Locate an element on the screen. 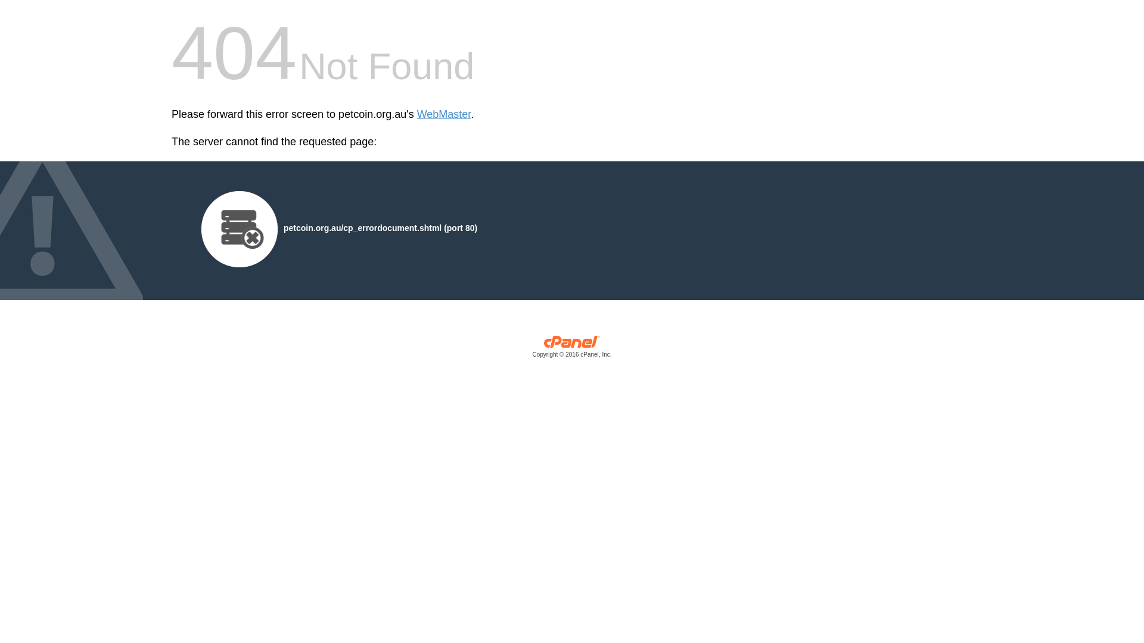  WebMaster is located at coordinates (444, 114).